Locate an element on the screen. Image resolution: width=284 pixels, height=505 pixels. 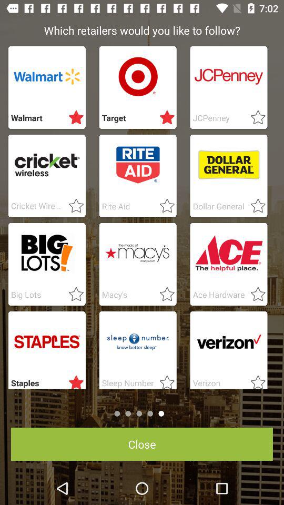
go to ratings is located at coordinates (164, 118).